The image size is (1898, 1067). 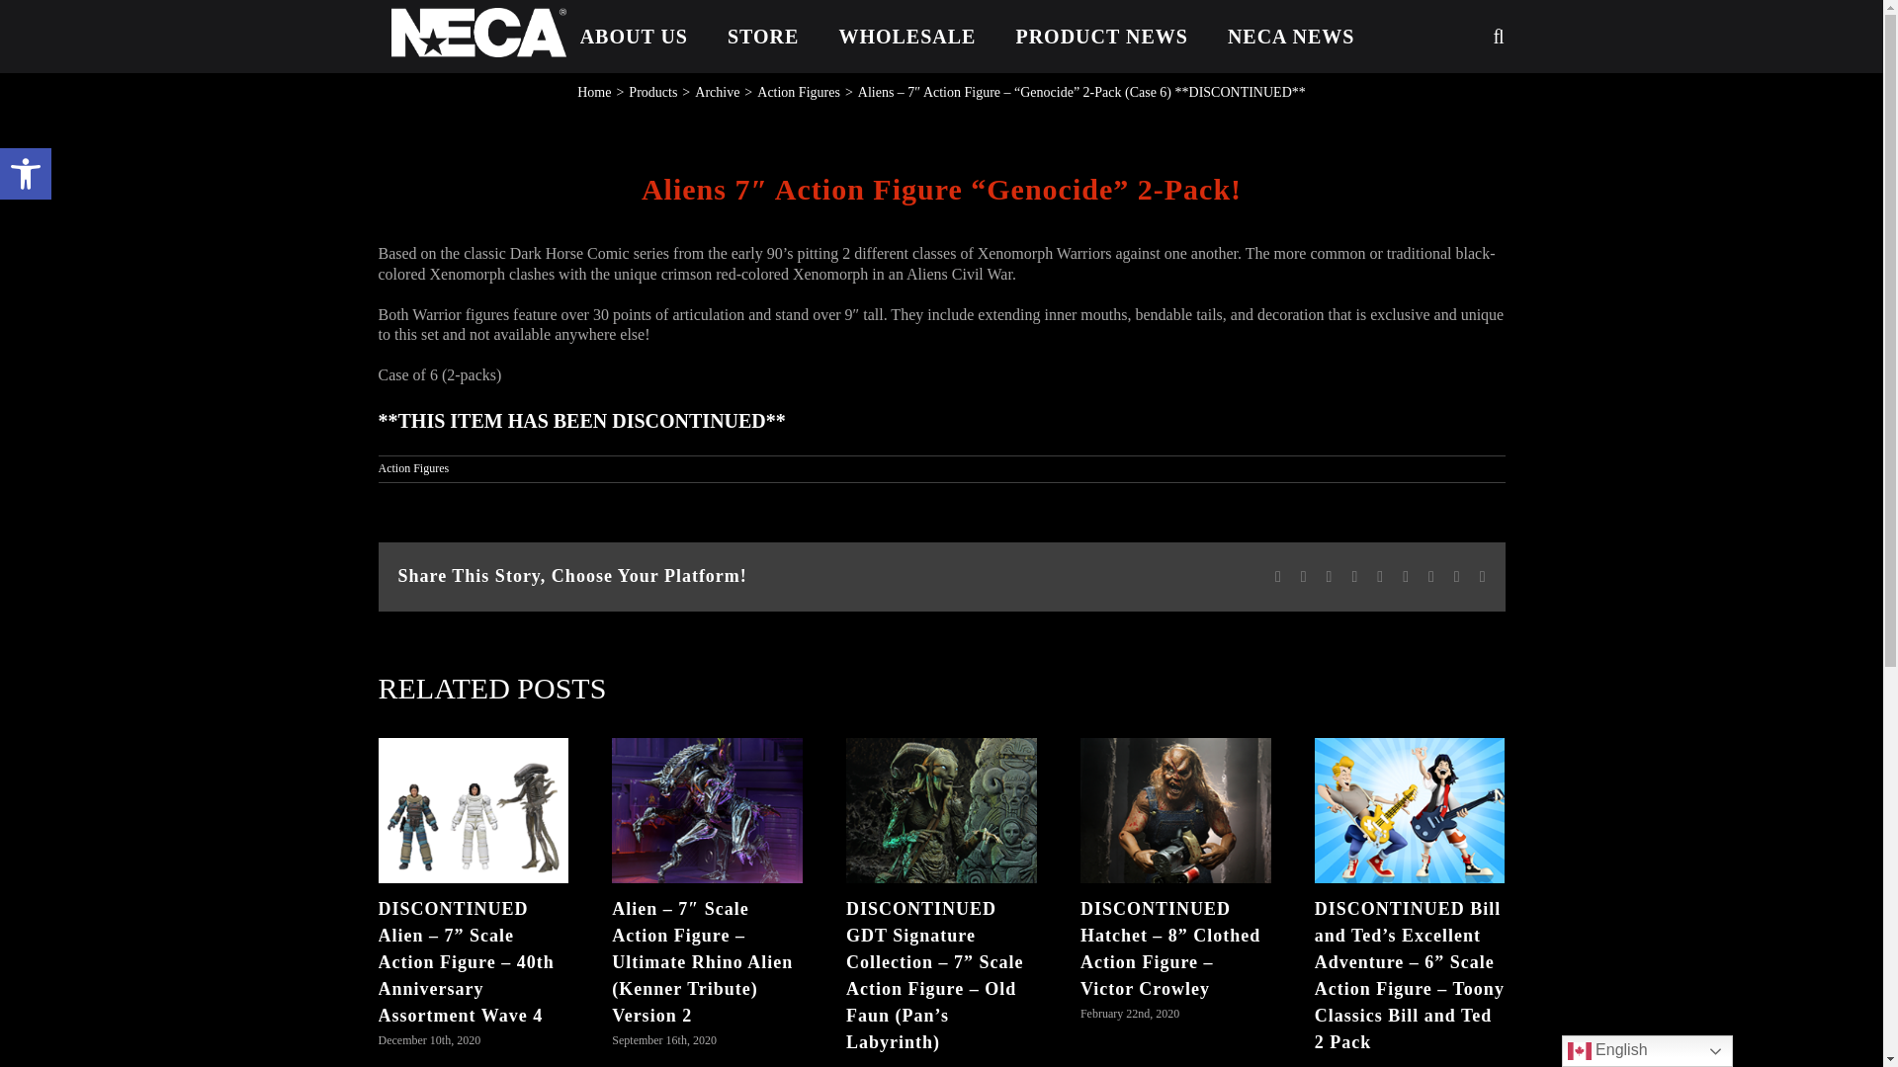 I want to click on NECAOnline.com, so click(x=478, y=32).